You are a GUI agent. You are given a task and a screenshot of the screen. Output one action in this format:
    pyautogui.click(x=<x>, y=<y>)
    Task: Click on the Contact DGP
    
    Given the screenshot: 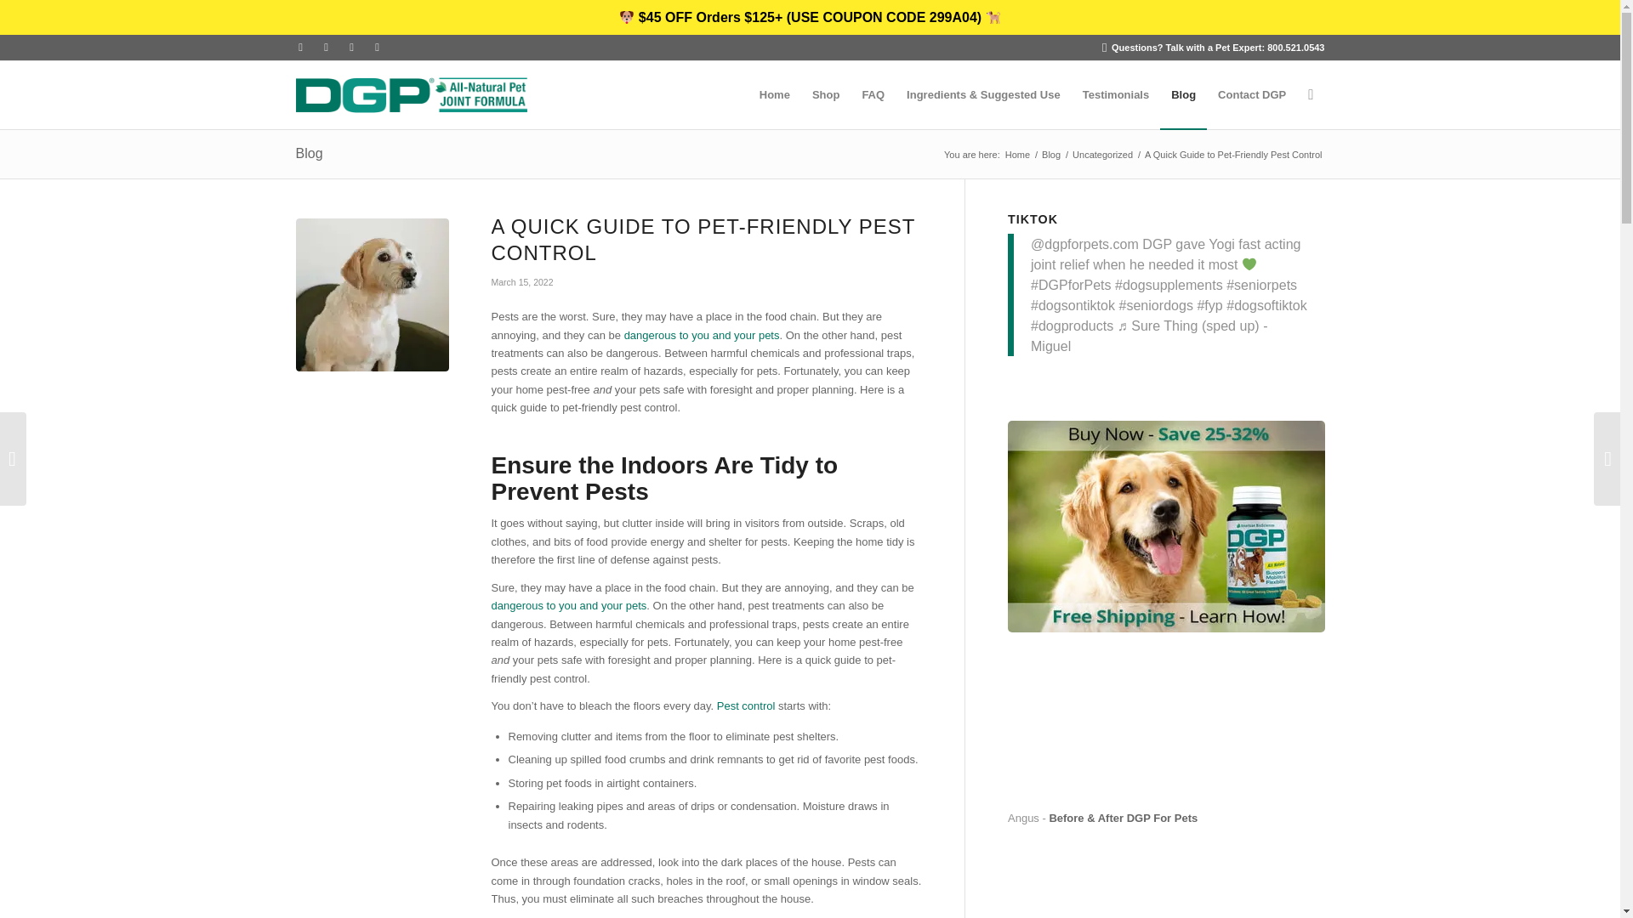 What is the action you would take?
    pyautogui.click(x=1251, y=95)
    